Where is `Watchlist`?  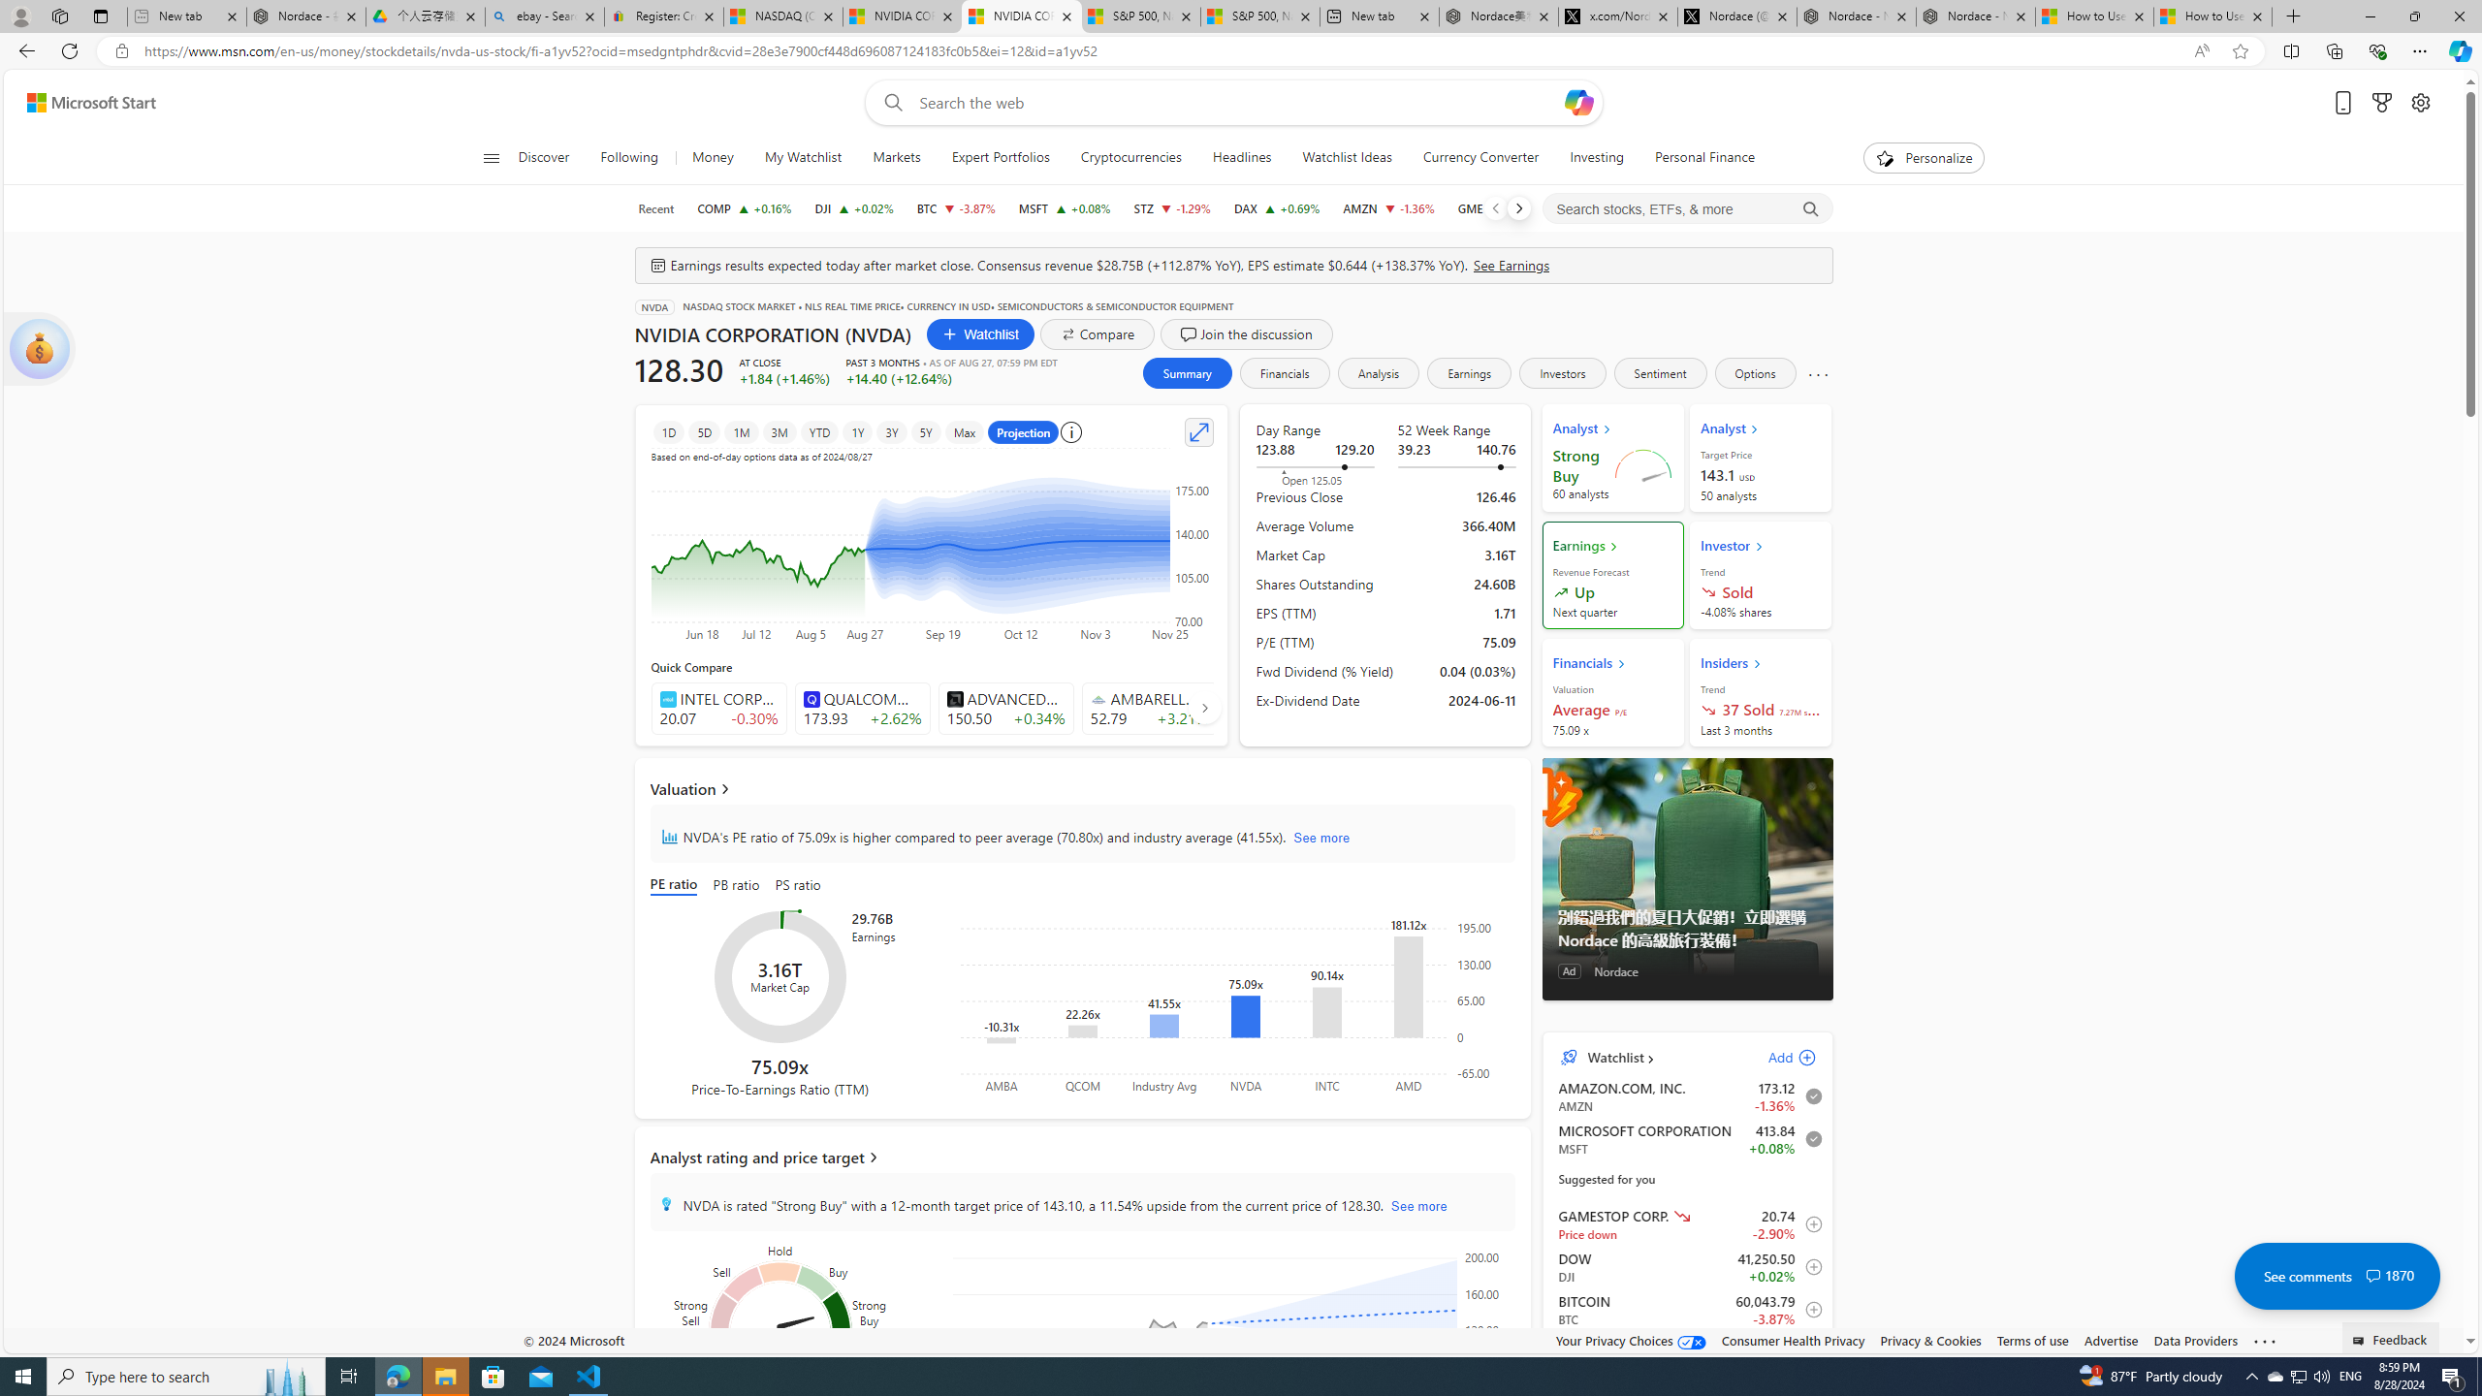
Watchlist is located at coordinates (979, 333).